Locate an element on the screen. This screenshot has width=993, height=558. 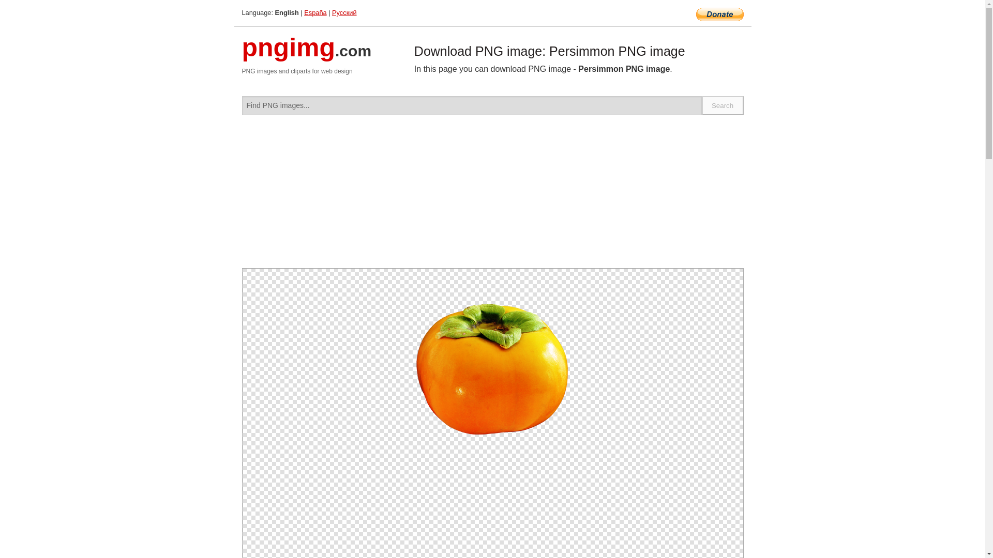
pngimg.com is located at coordinates (307, 54).